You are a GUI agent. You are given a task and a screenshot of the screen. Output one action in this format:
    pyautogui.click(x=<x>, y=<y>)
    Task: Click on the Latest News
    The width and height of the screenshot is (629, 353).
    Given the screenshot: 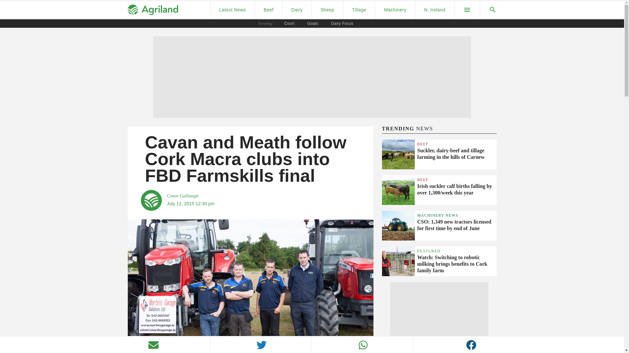 What is the action you would take?
    pyautogui.click(x=233, y=10)
    